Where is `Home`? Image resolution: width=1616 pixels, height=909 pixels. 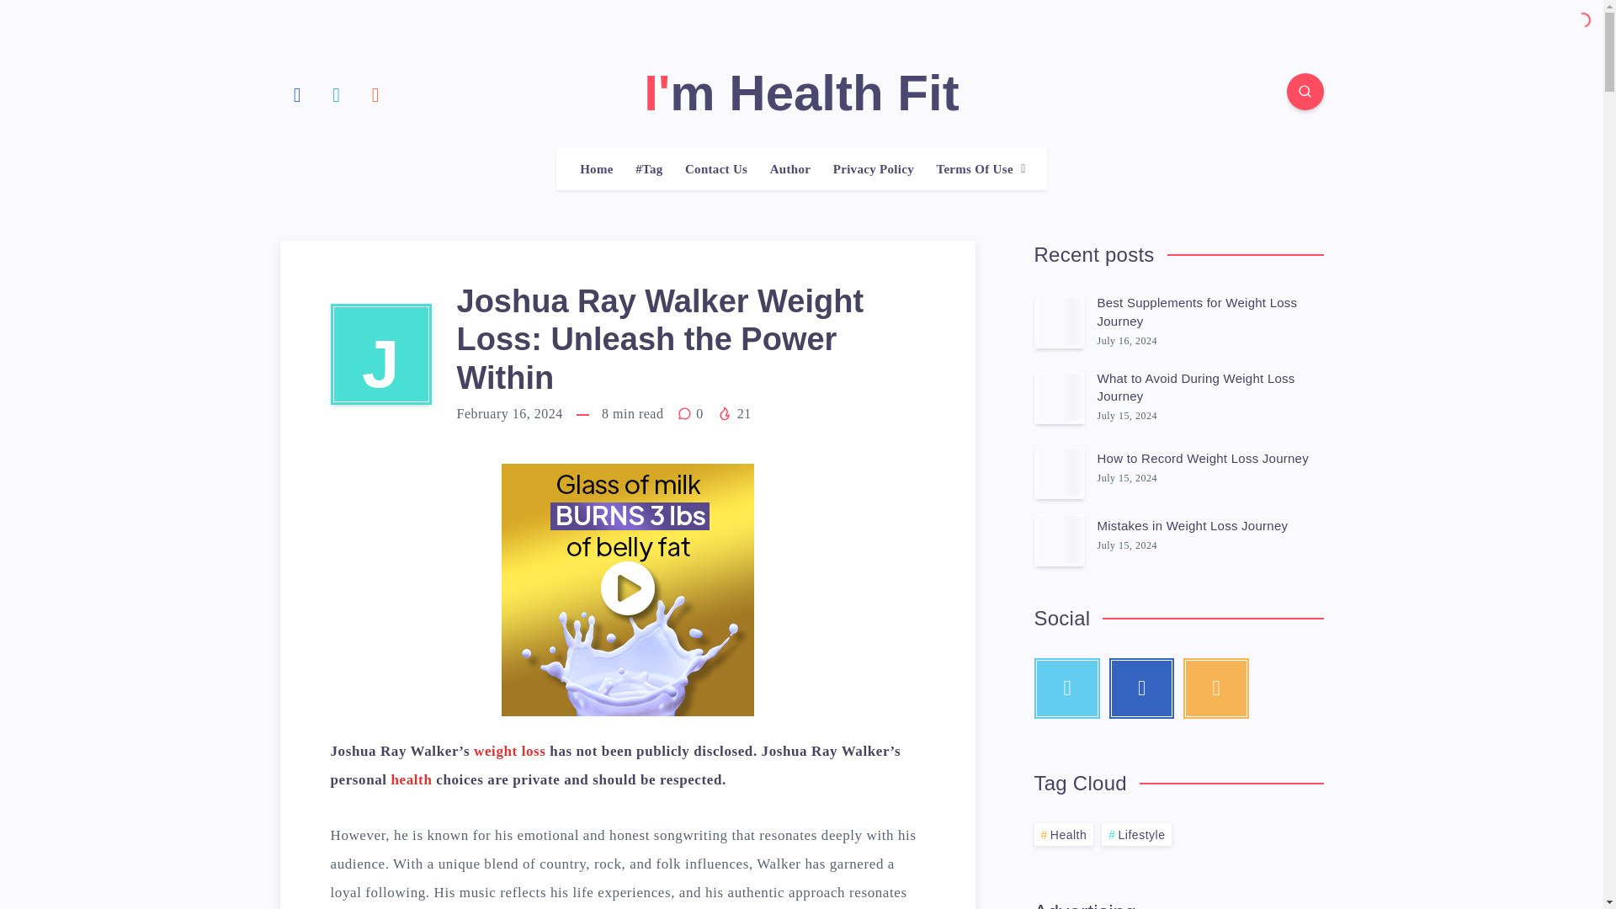 Home is located at coordinates (597, 169).